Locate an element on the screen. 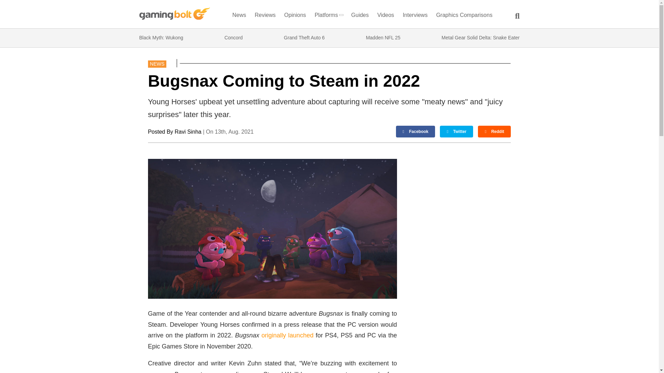 The image size is (664, 373). Concord is located at coordinates (233, 38).